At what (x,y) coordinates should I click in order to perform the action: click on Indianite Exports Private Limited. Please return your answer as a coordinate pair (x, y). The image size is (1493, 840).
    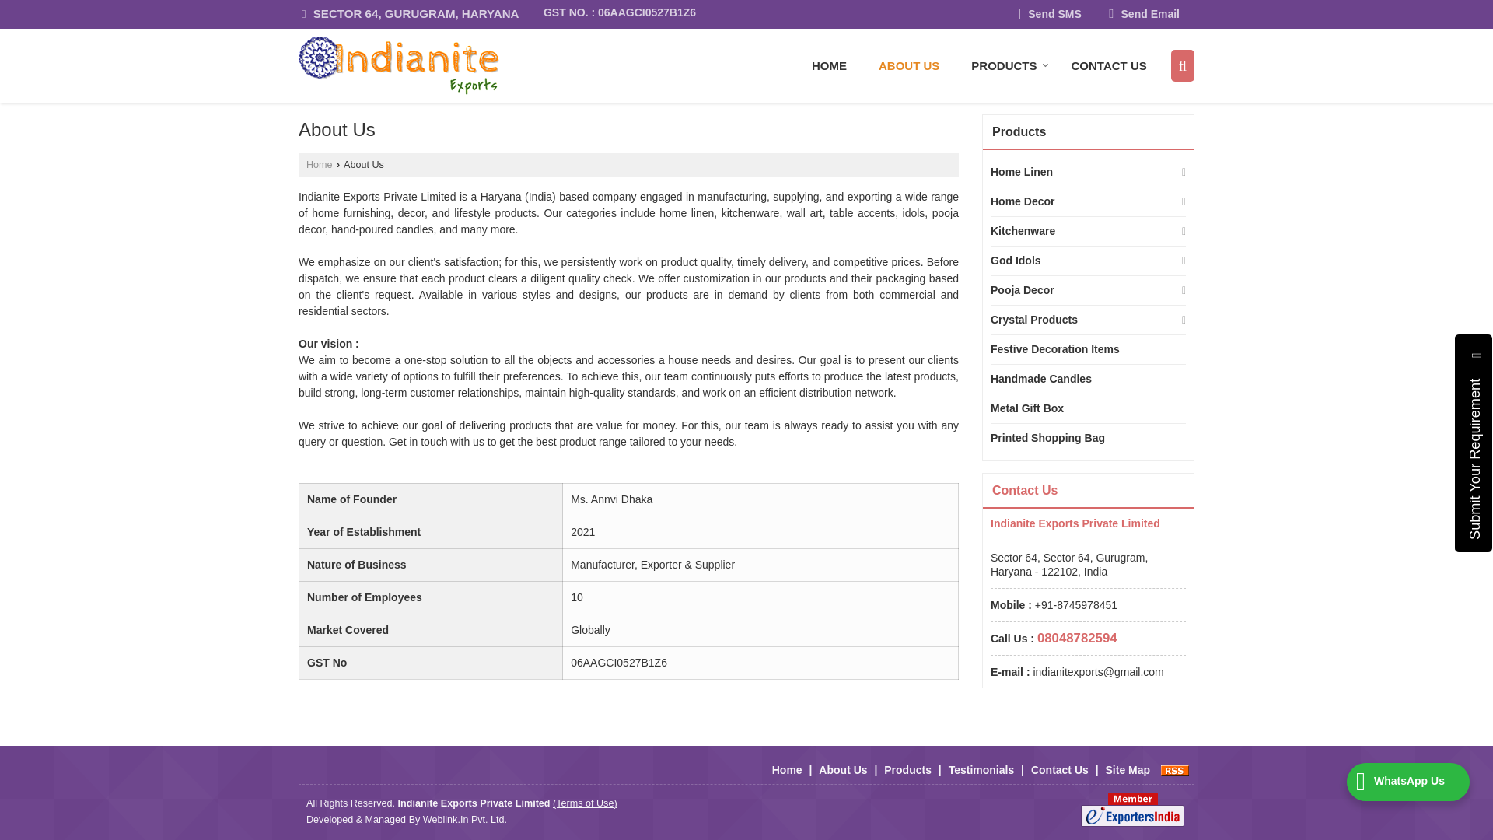
    Looking at the image, I should click on (398, 65).